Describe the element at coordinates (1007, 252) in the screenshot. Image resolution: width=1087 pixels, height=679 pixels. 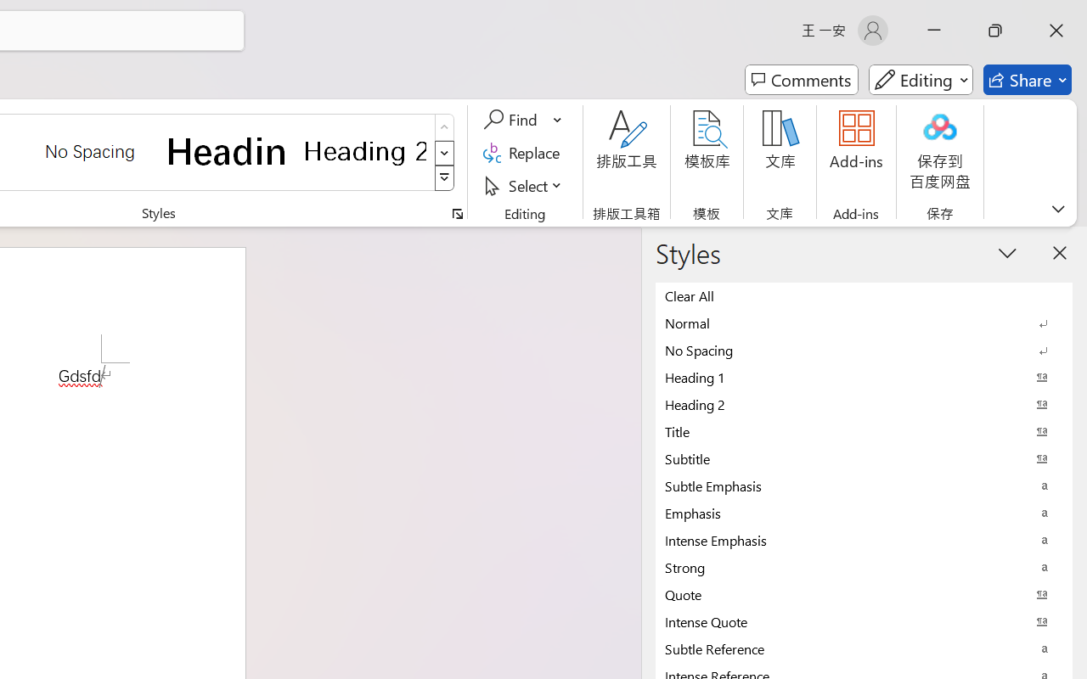
I see `Task Pane Options` at that location.